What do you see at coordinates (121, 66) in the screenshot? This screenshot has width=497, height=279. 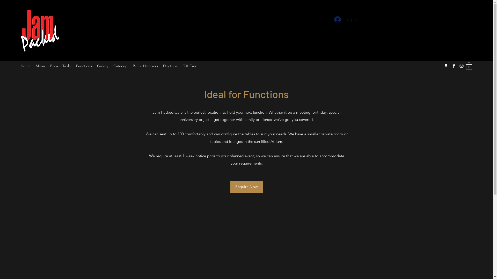 I see `Catering` at bounding box center [121, 66].